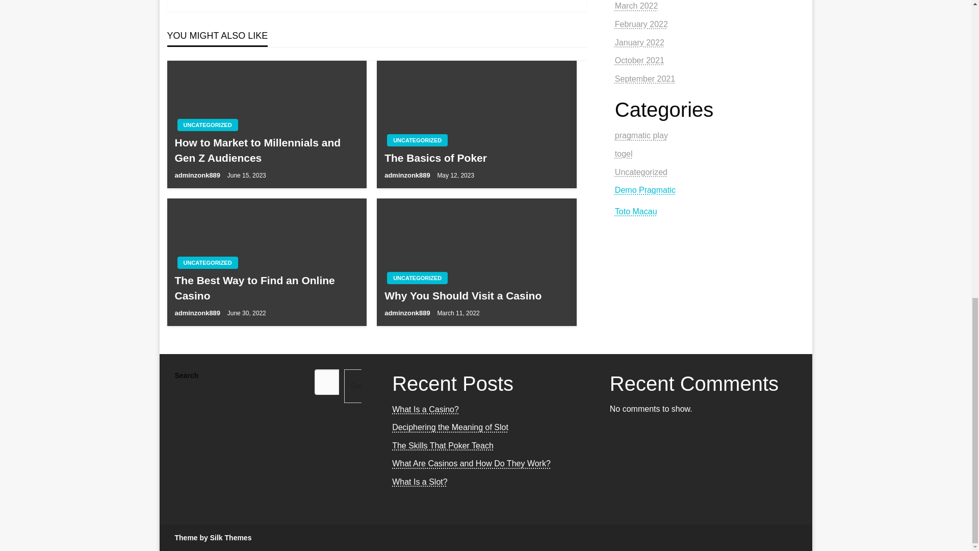 Image resolution: width=979 pixels, height=551 pixels. Describe the element at coordinates (207, 263) in the screenshot. I see `UNCATEGORIZED` at that location.